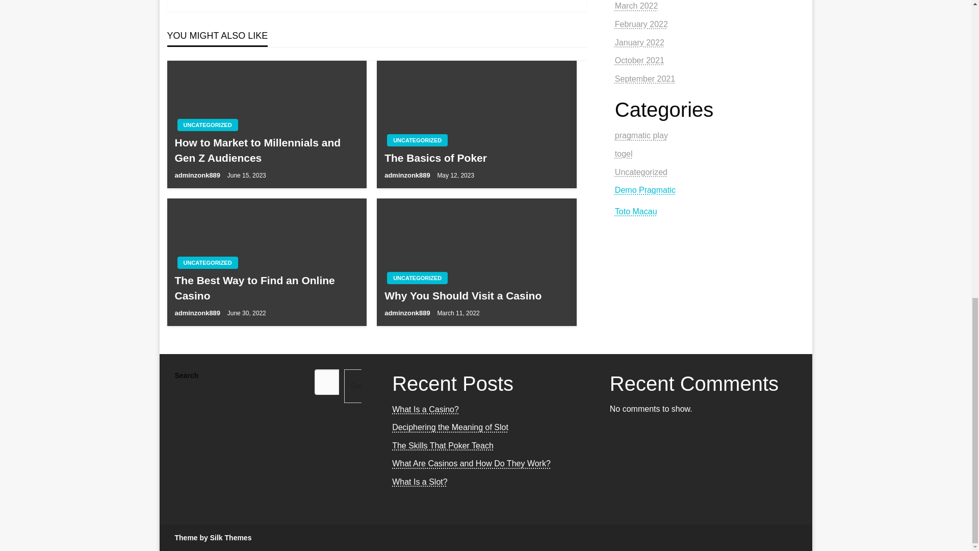 Image resolution: width=979 pixels, height=551 pixels. Describe the element at coordinates (207, 263) in the screenshot. I see `UNCATEGORIZED` at that location.